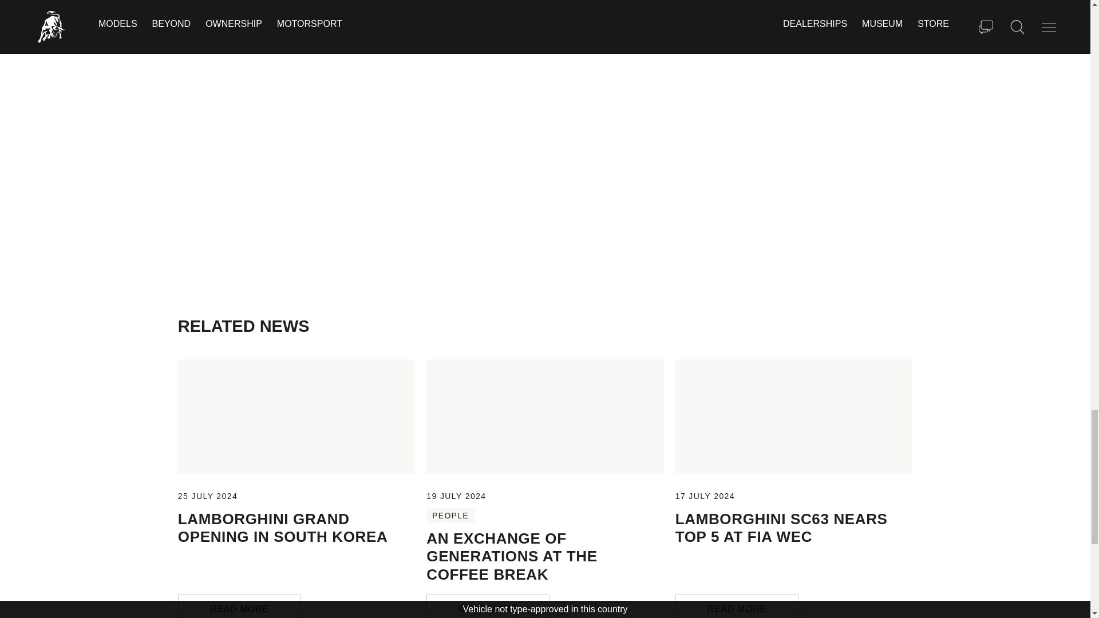 Image resolution: width=1099 pixels, height=618 pixels. I want to click on People, so click(450, 515).